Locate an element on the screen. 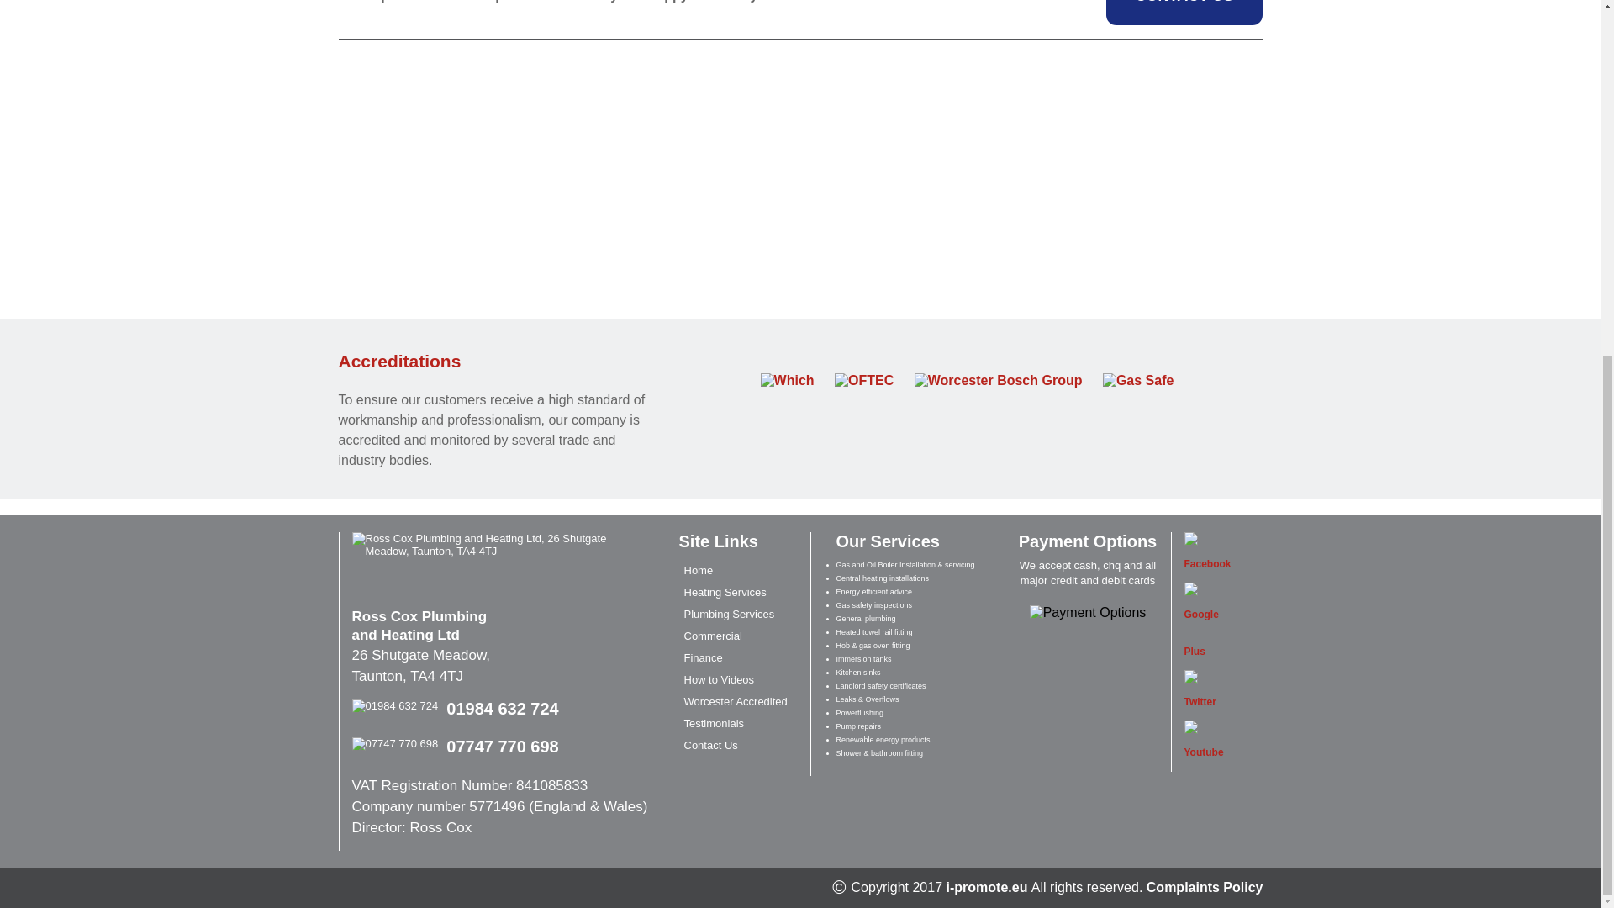  Testimonials is located at coordinates (715, 723).